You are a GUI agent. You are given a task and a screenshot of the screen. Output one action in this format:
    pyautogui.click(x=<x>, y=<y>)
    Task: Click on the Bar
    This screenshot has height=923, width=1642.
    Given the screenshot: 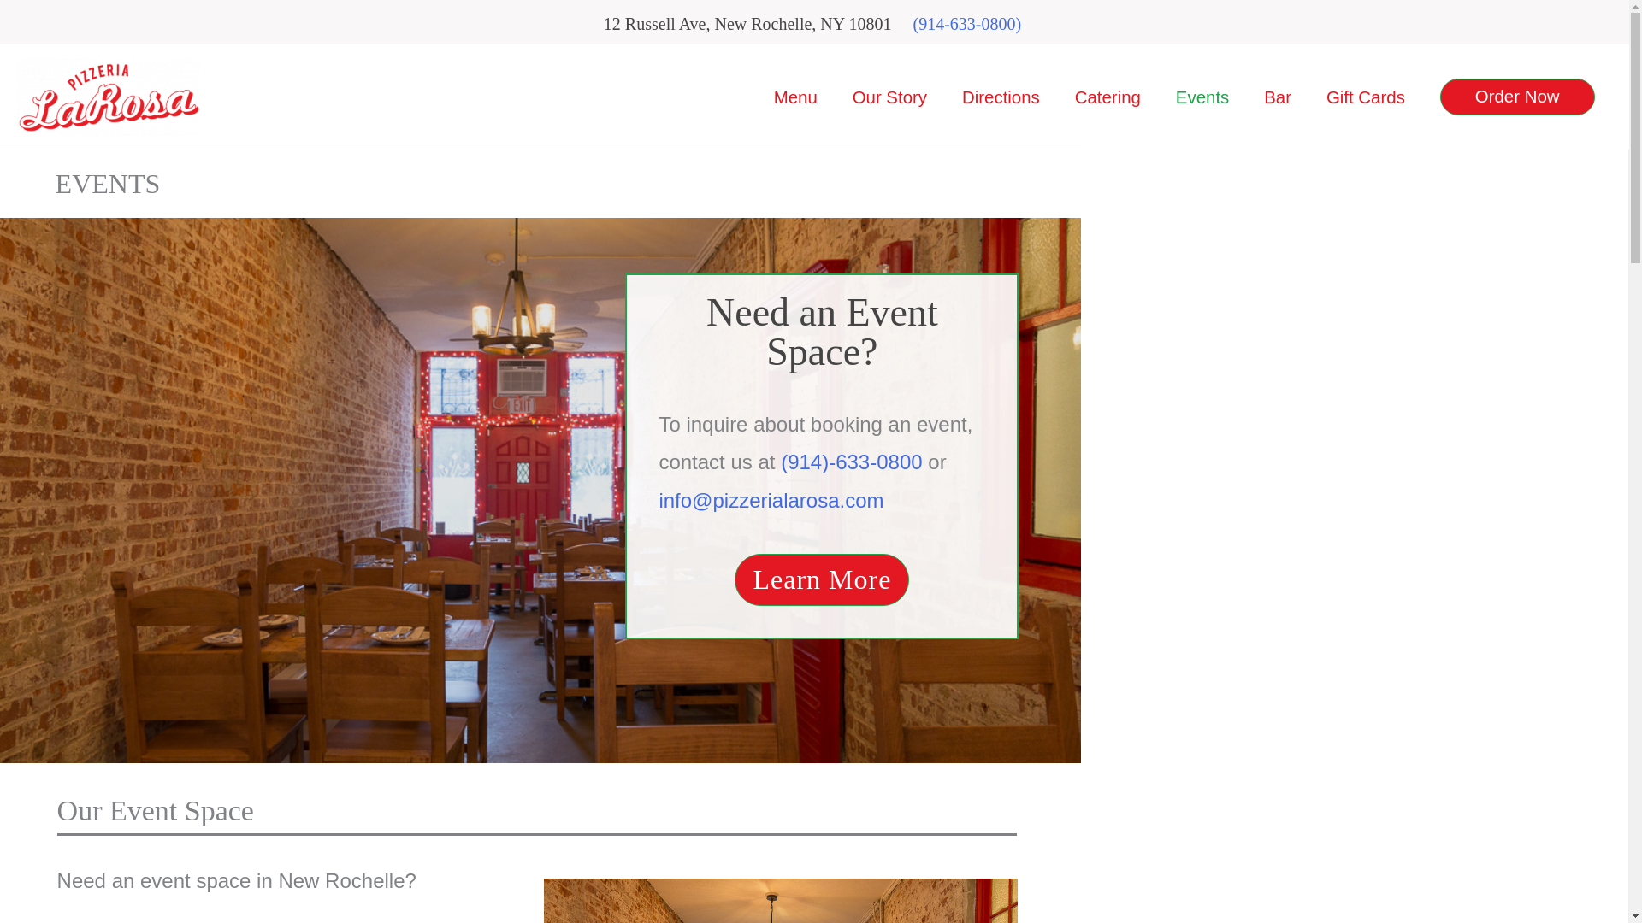 What is the action you would take?
    pyautogui.click(x=1278, y=97)
    